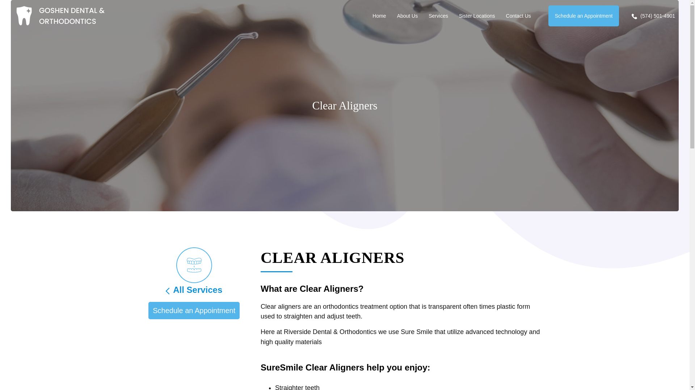  What do you see at coordinates (584, 16) in the screenshot?
I see `Schedule an Appointment` at bounding box center [584, 16].